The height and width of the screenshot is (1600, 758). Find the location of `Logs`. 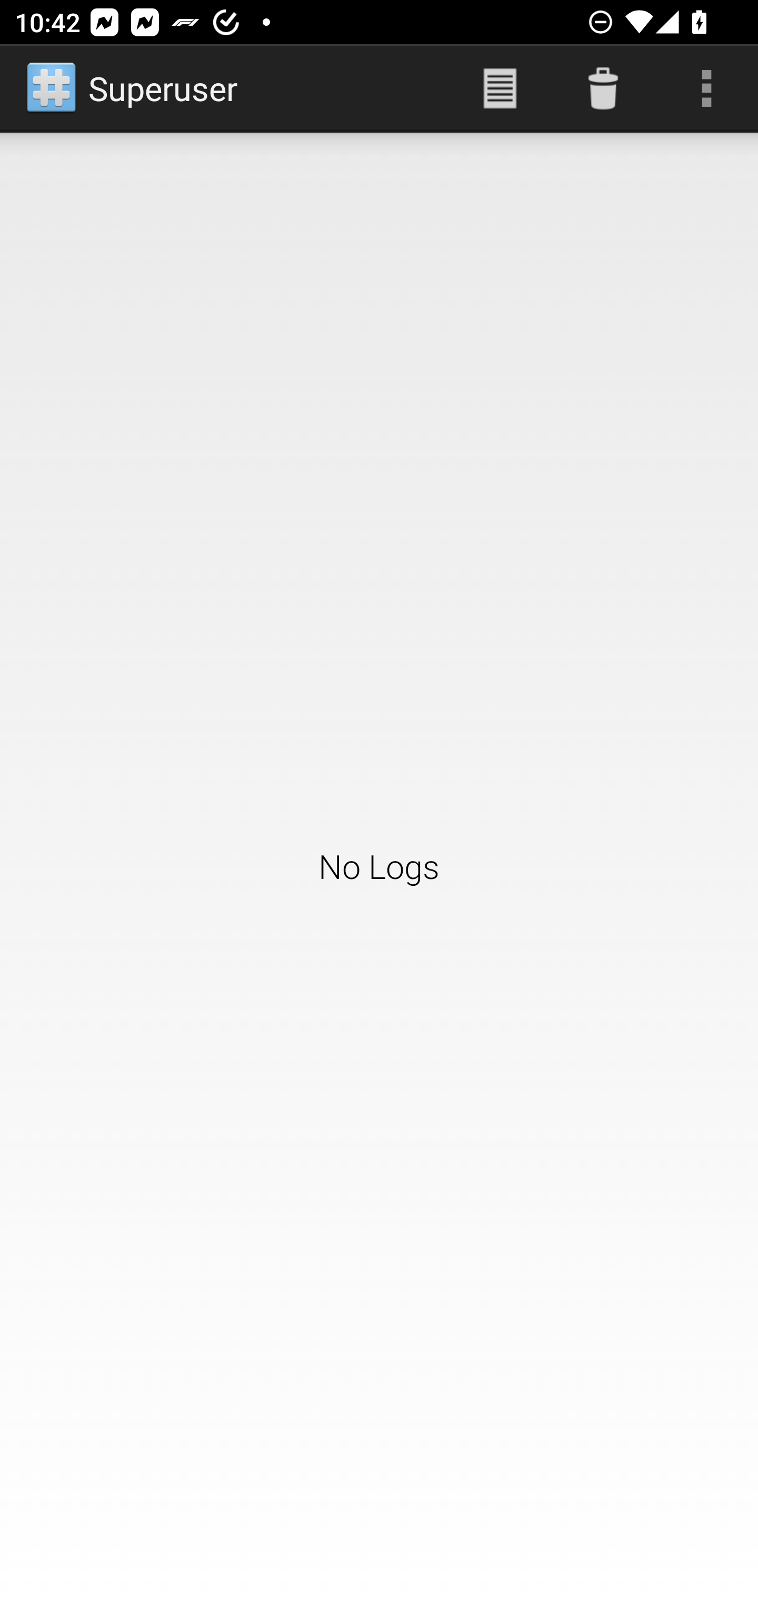

Logs is located at coordinates (500, 88).